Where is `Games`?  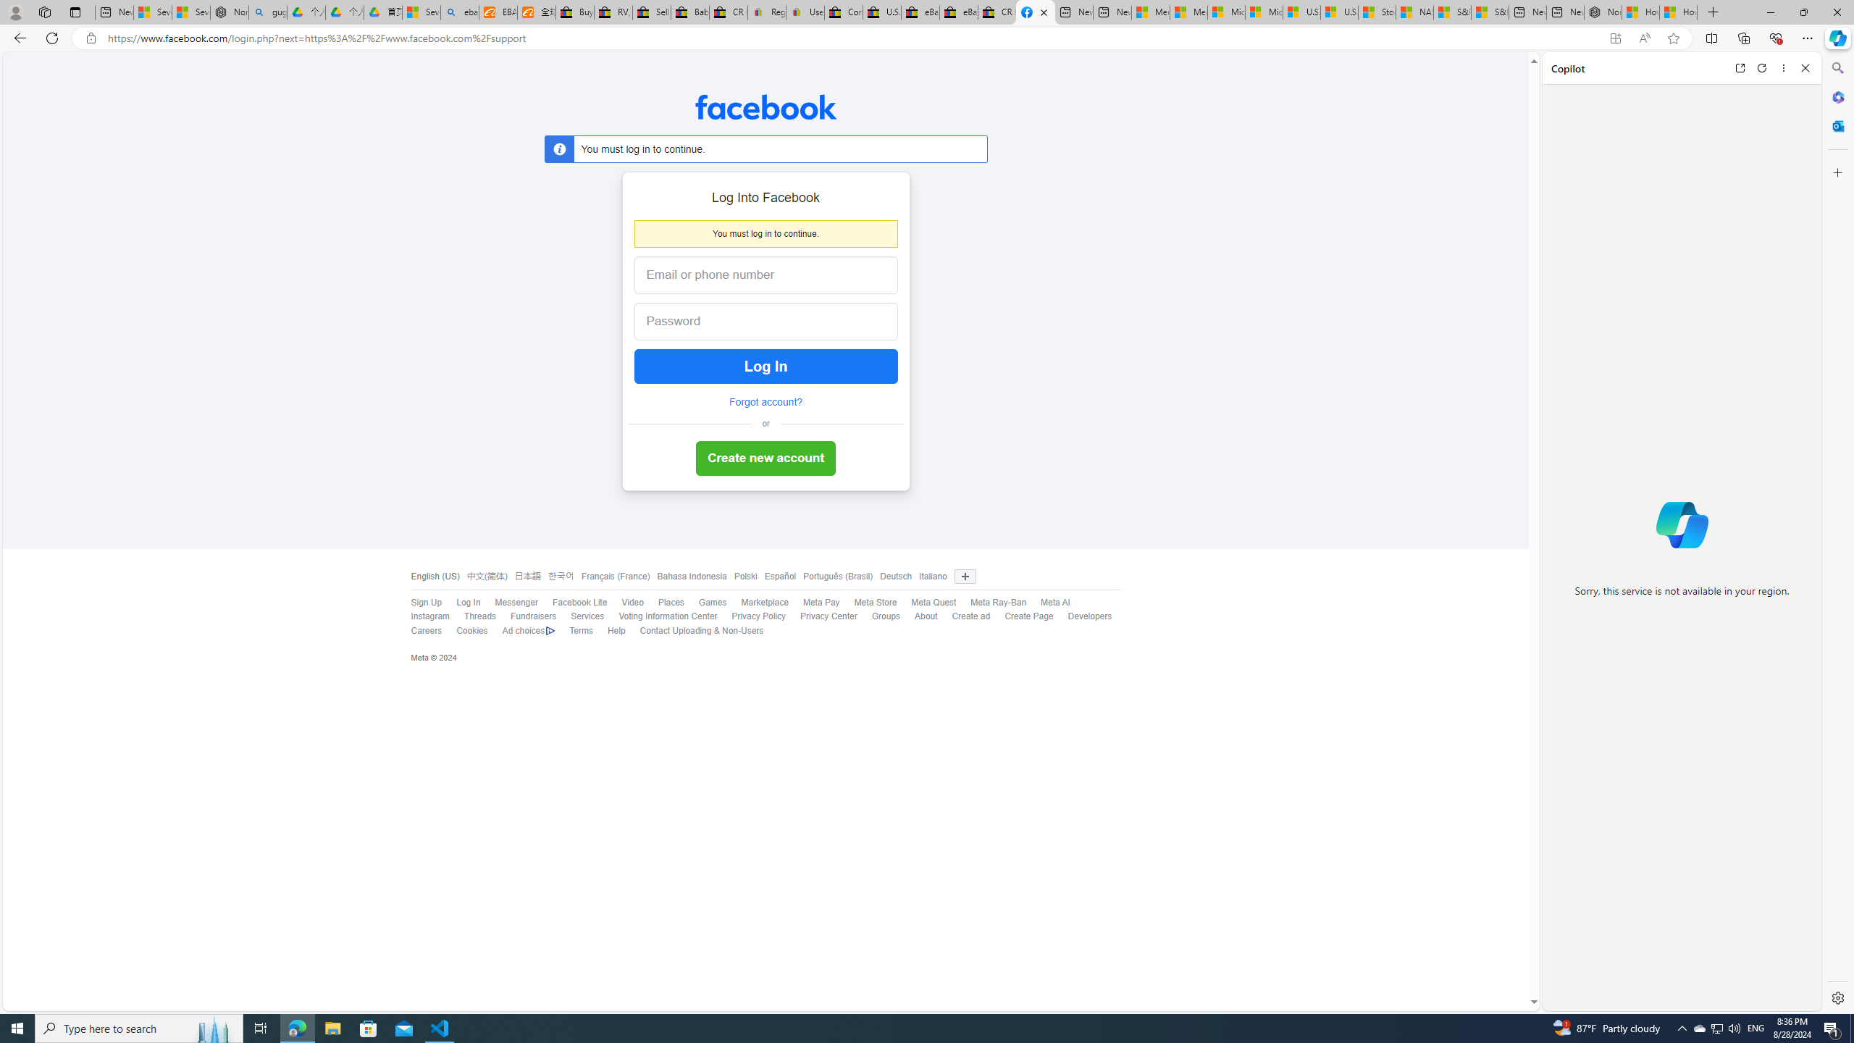
Games is located at coordinates (713, 603).